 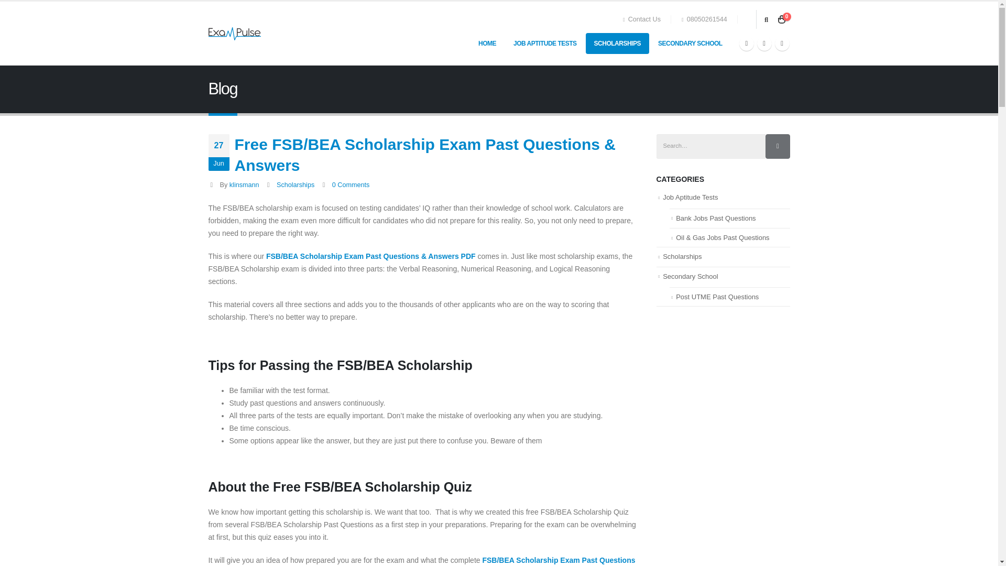 I want to click on Scholarships, so click(x=296, y=184).